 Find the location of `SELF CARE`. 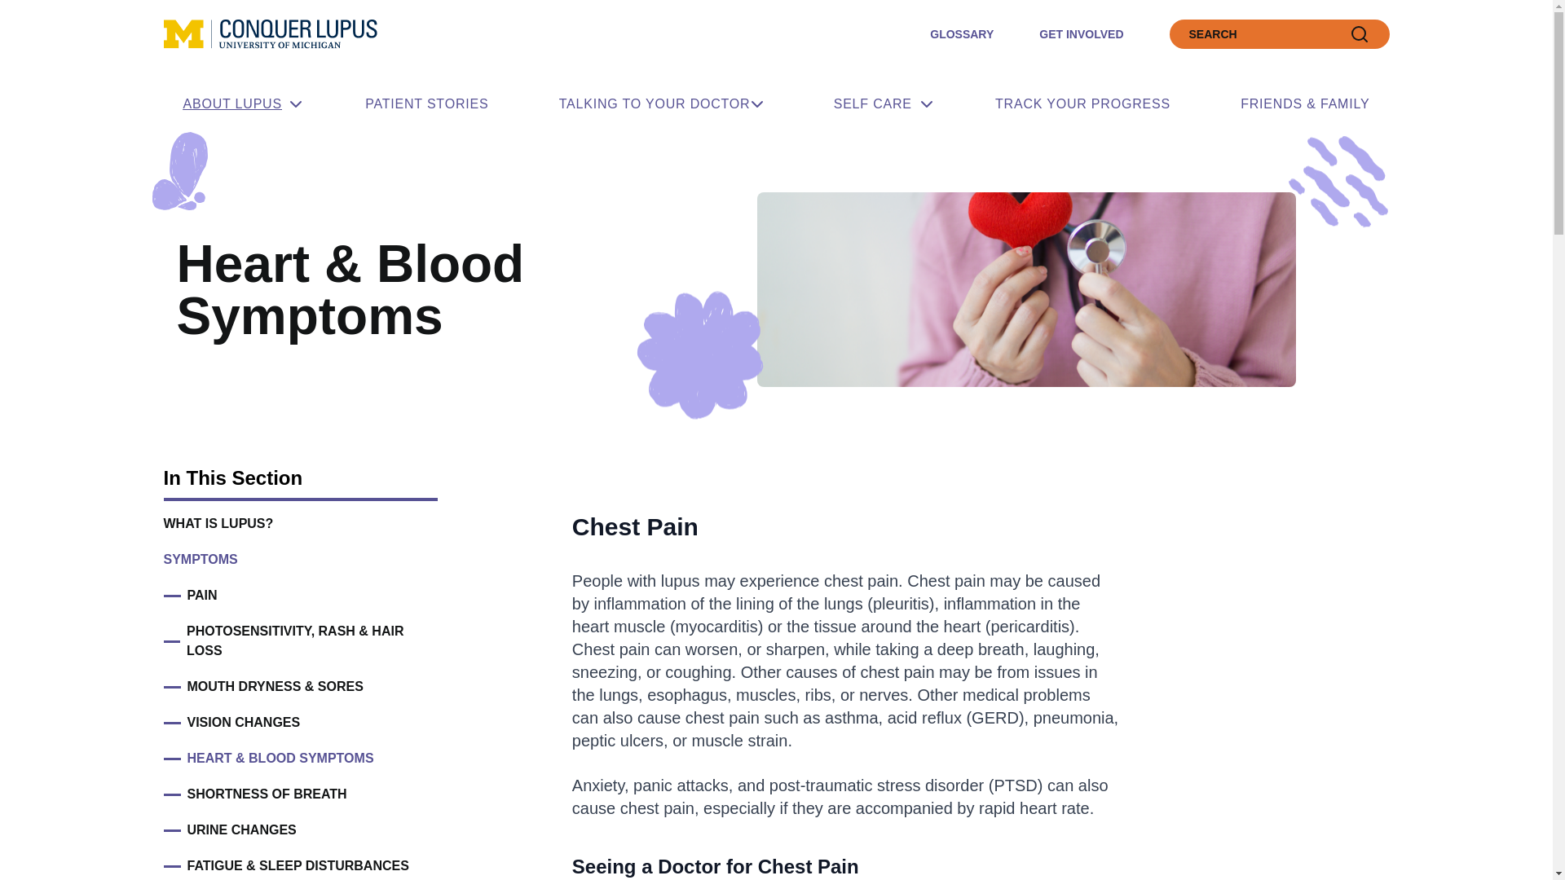

SELF CARE is located at coordinates (879, 104).